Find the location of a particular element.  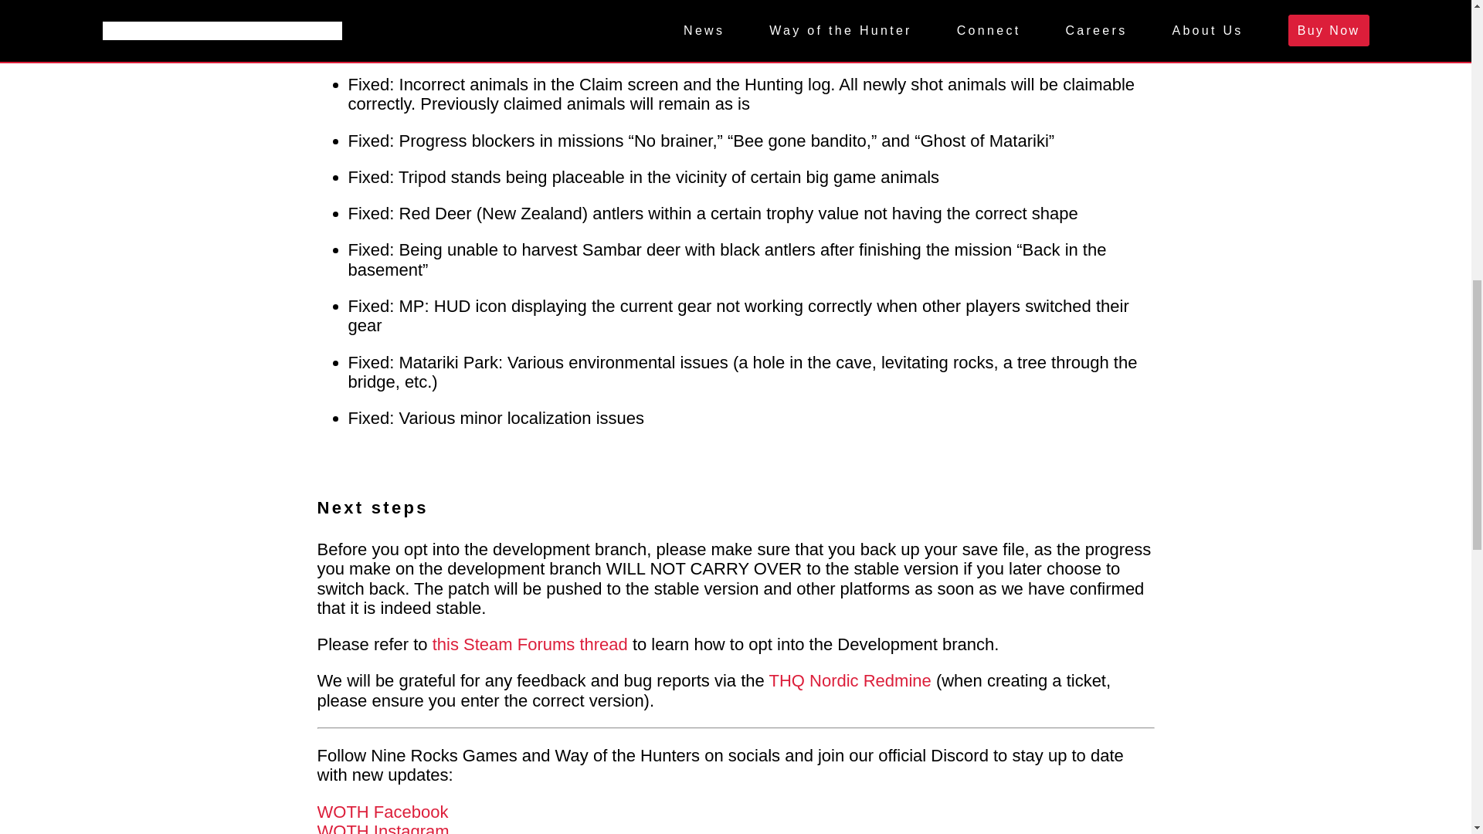

this Steam Forums thread is located at coordinates (530, 644).